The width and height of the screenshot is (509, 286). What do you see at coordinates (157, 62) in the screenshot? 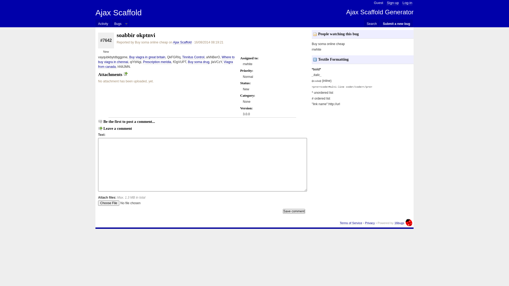
I see `Prescription meridia` at bounding box center [157, 62].